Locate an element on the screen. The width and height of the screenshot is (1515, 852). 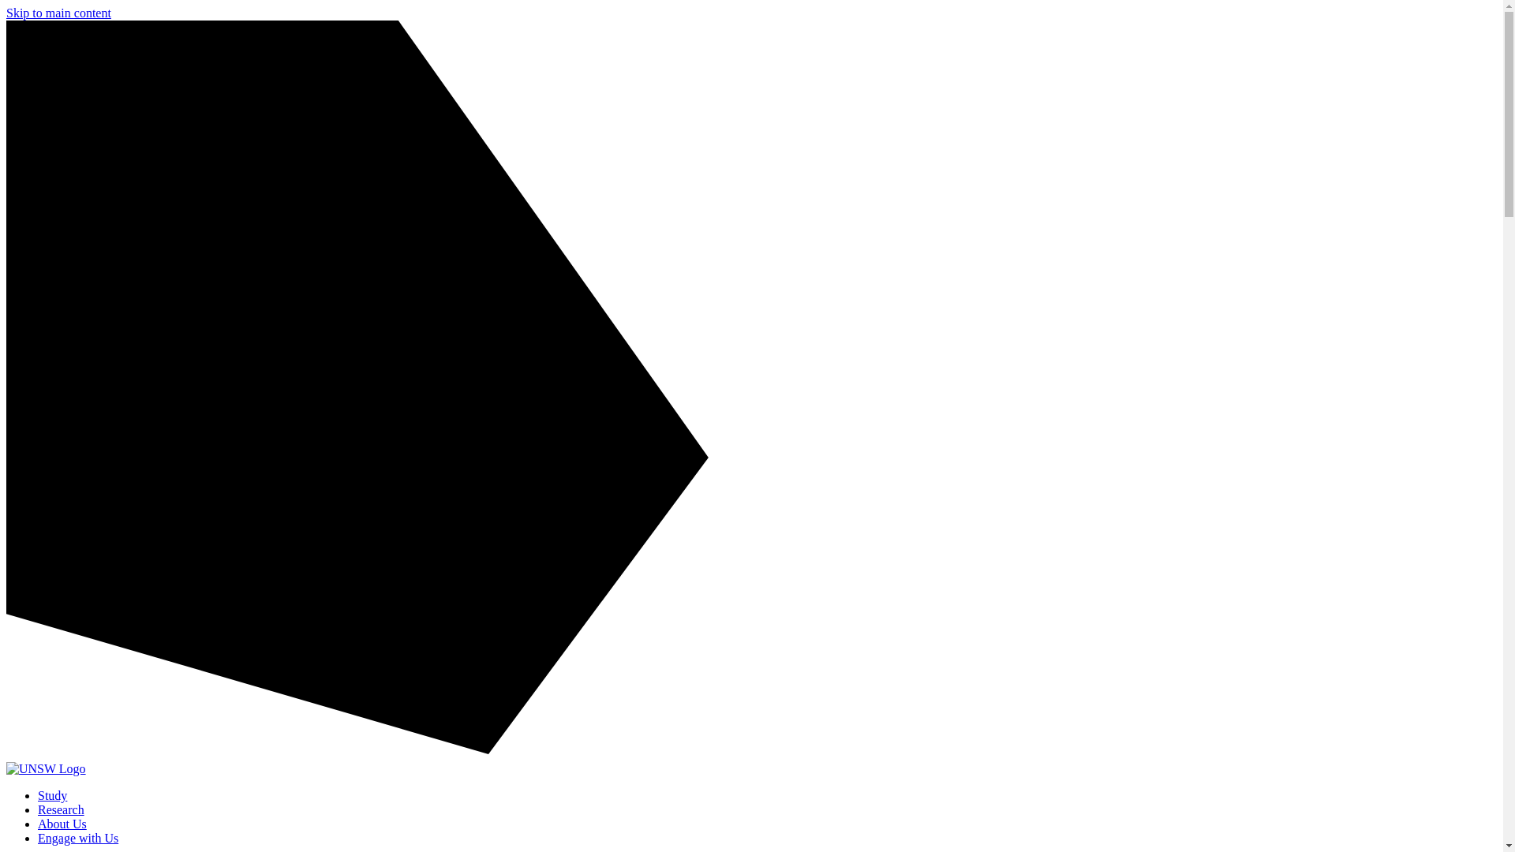
Home is located at coordinates (46, 768).